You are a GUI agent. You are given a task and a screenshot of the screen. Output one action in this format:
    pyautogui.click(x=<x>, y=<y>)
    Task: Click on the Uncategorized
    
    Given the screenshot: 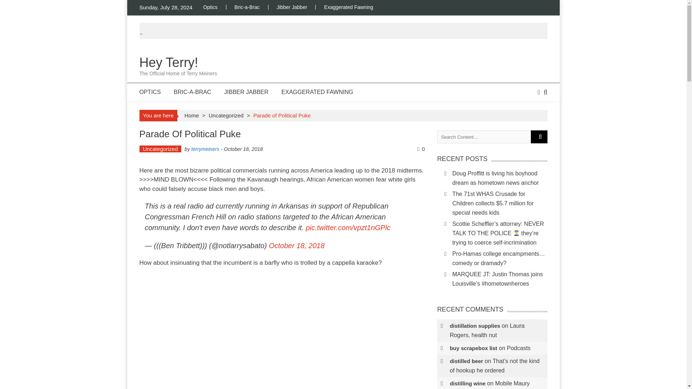 What is the action you would take?
    pyautogui.click(x=160, y=149)
    